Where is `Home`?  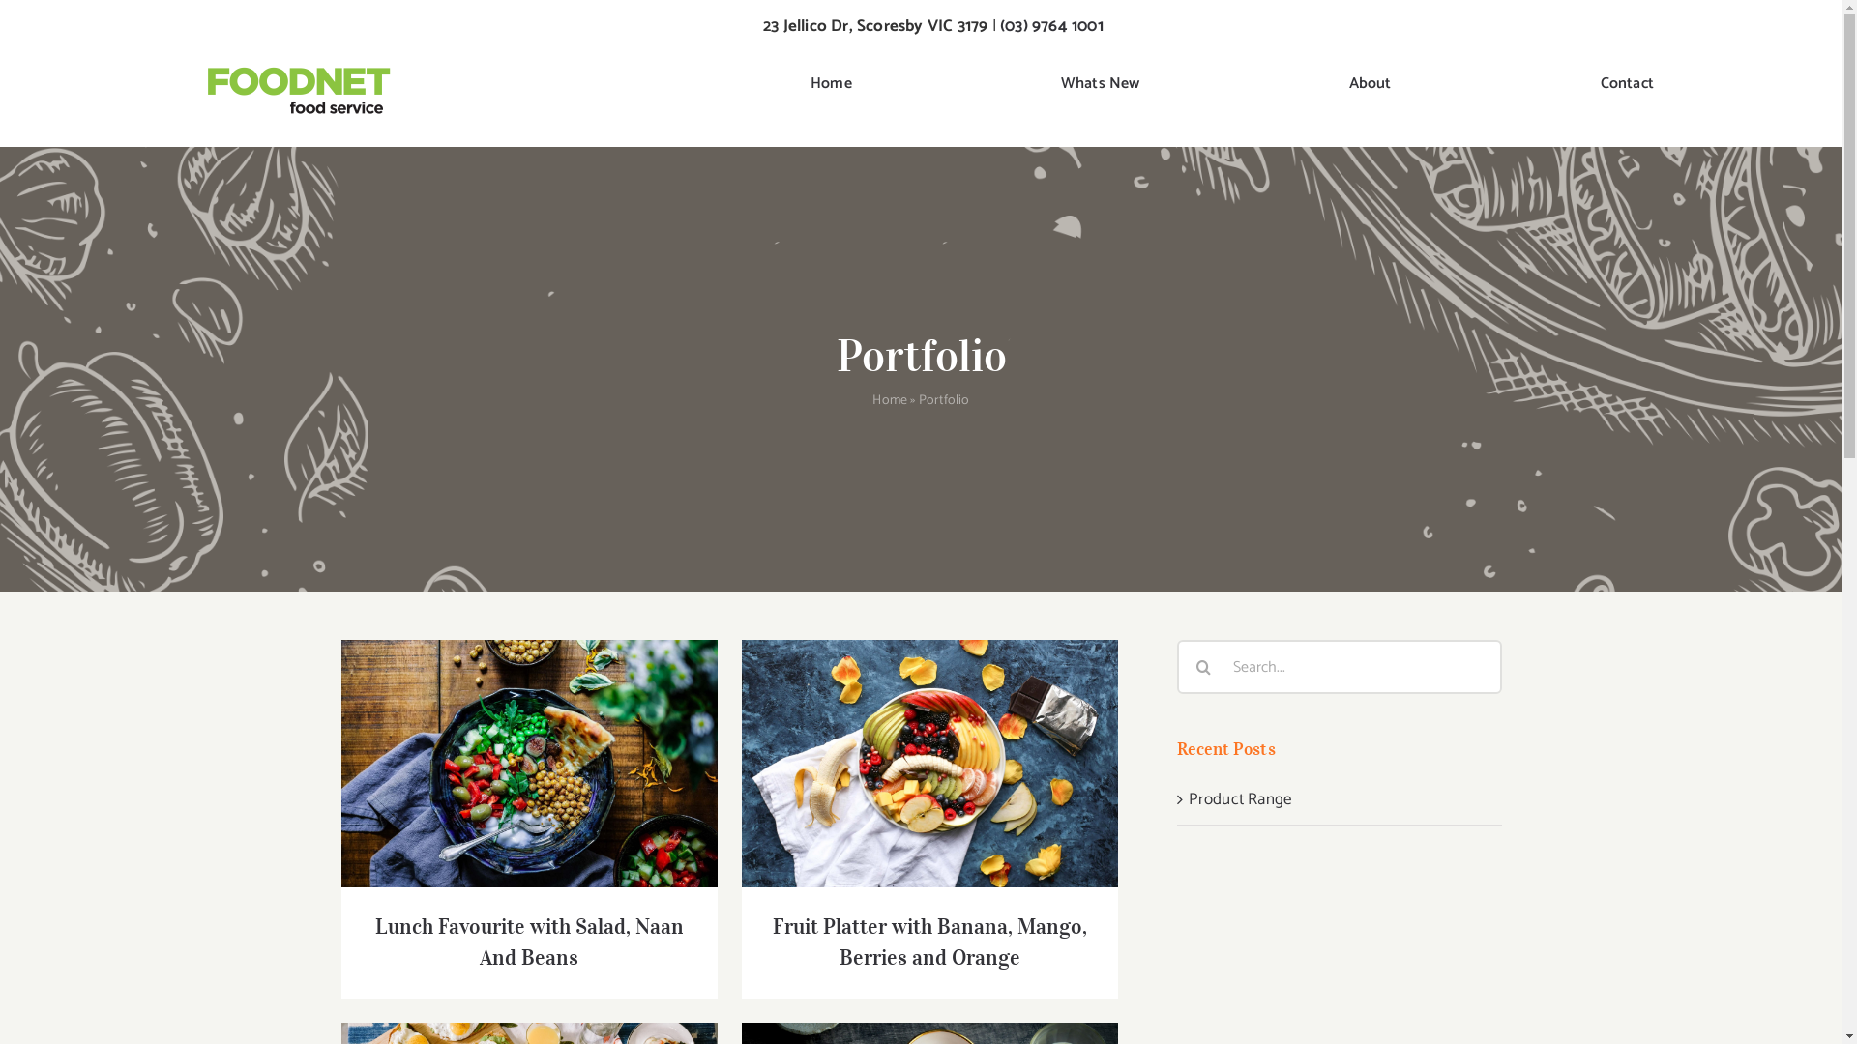 Home is located at coordinates (890, 400).